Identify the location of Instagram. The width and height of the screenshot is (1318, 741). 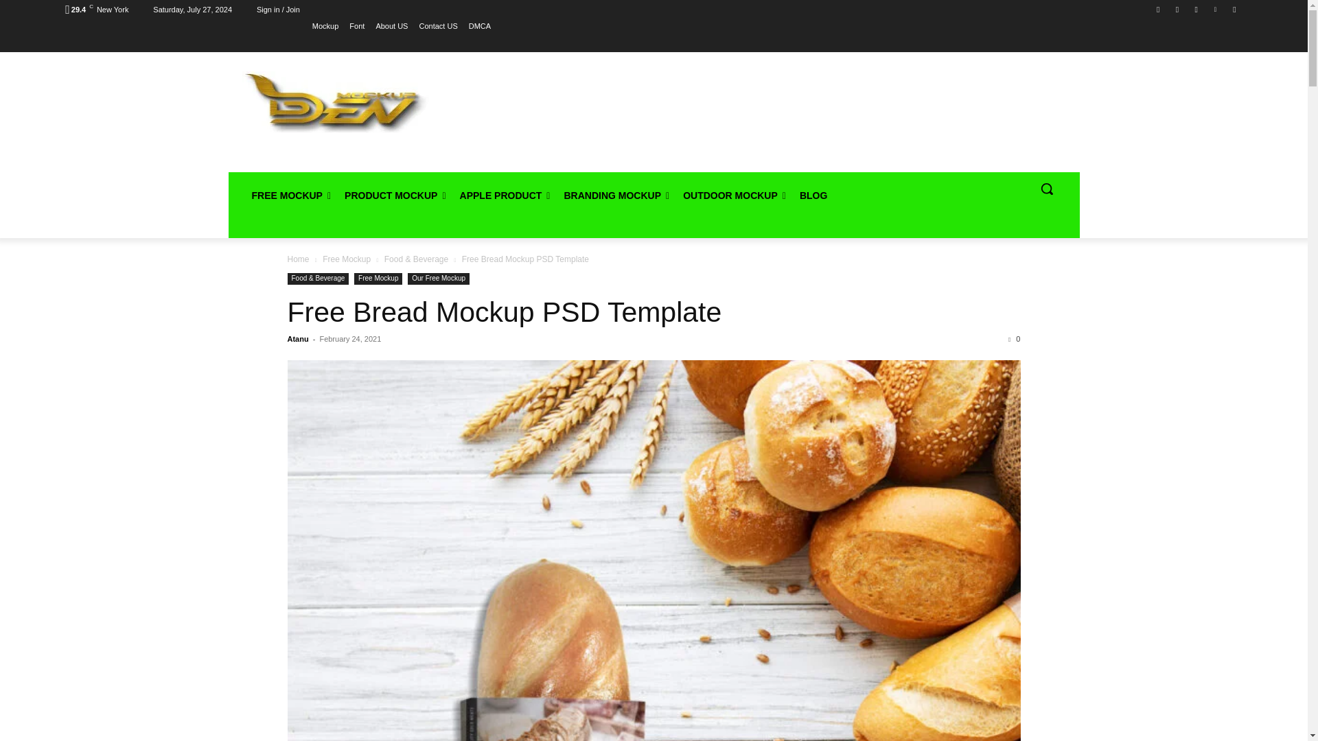
(1177, 9).